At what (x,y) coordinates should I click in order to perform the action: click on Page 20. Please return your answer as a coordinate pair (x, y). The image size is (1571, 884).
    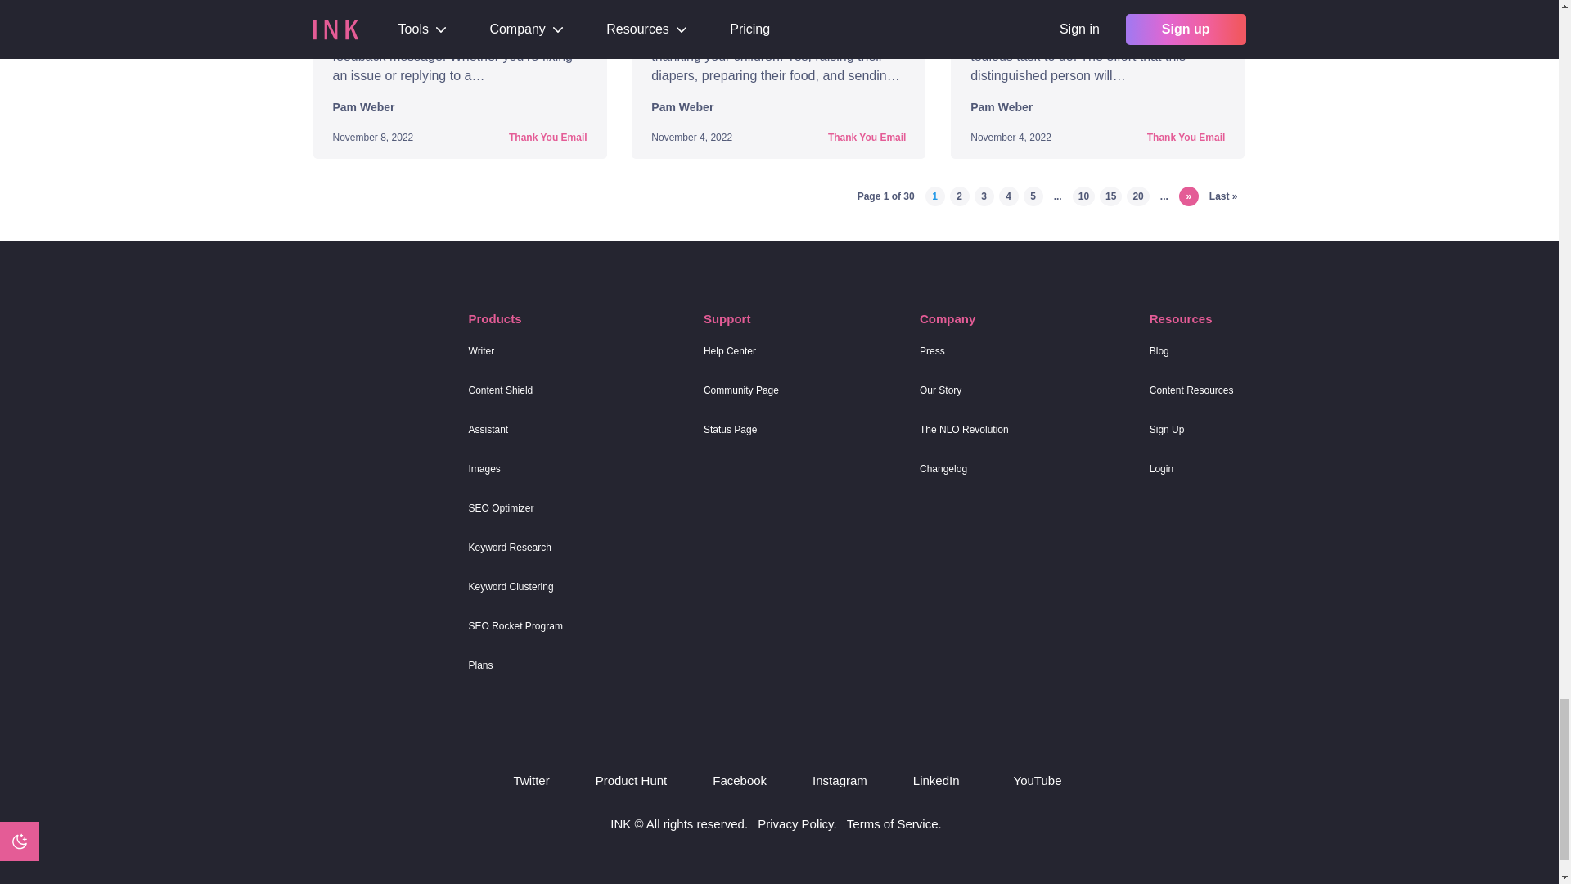
    Looking at the image, I should click on (1137, 196).